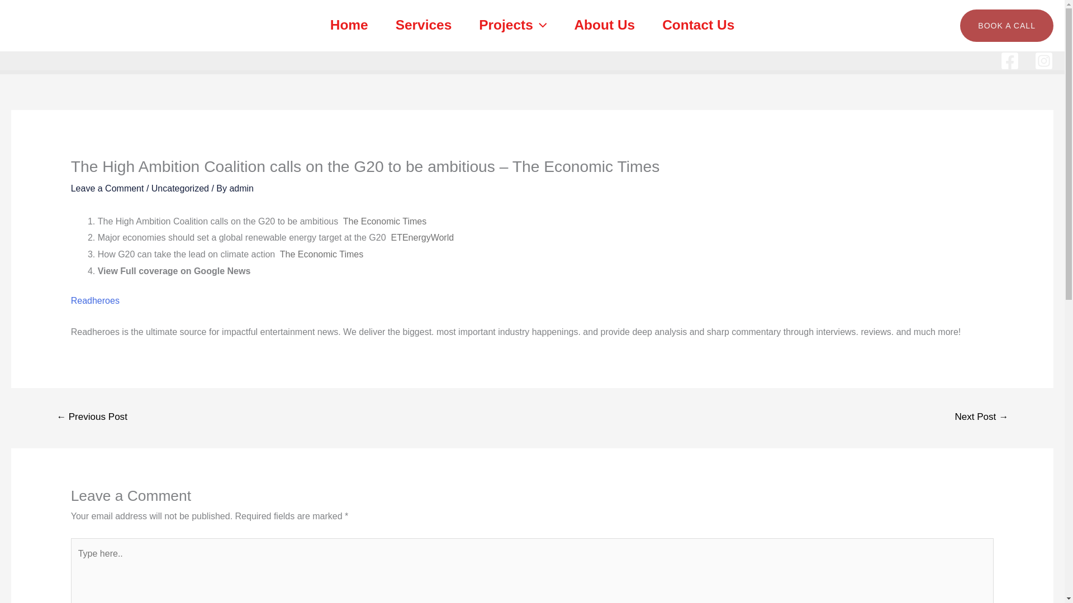 The height and width of the screenshot is (603, 1073). I want to click on View all posts by admin, so click(241, 188).